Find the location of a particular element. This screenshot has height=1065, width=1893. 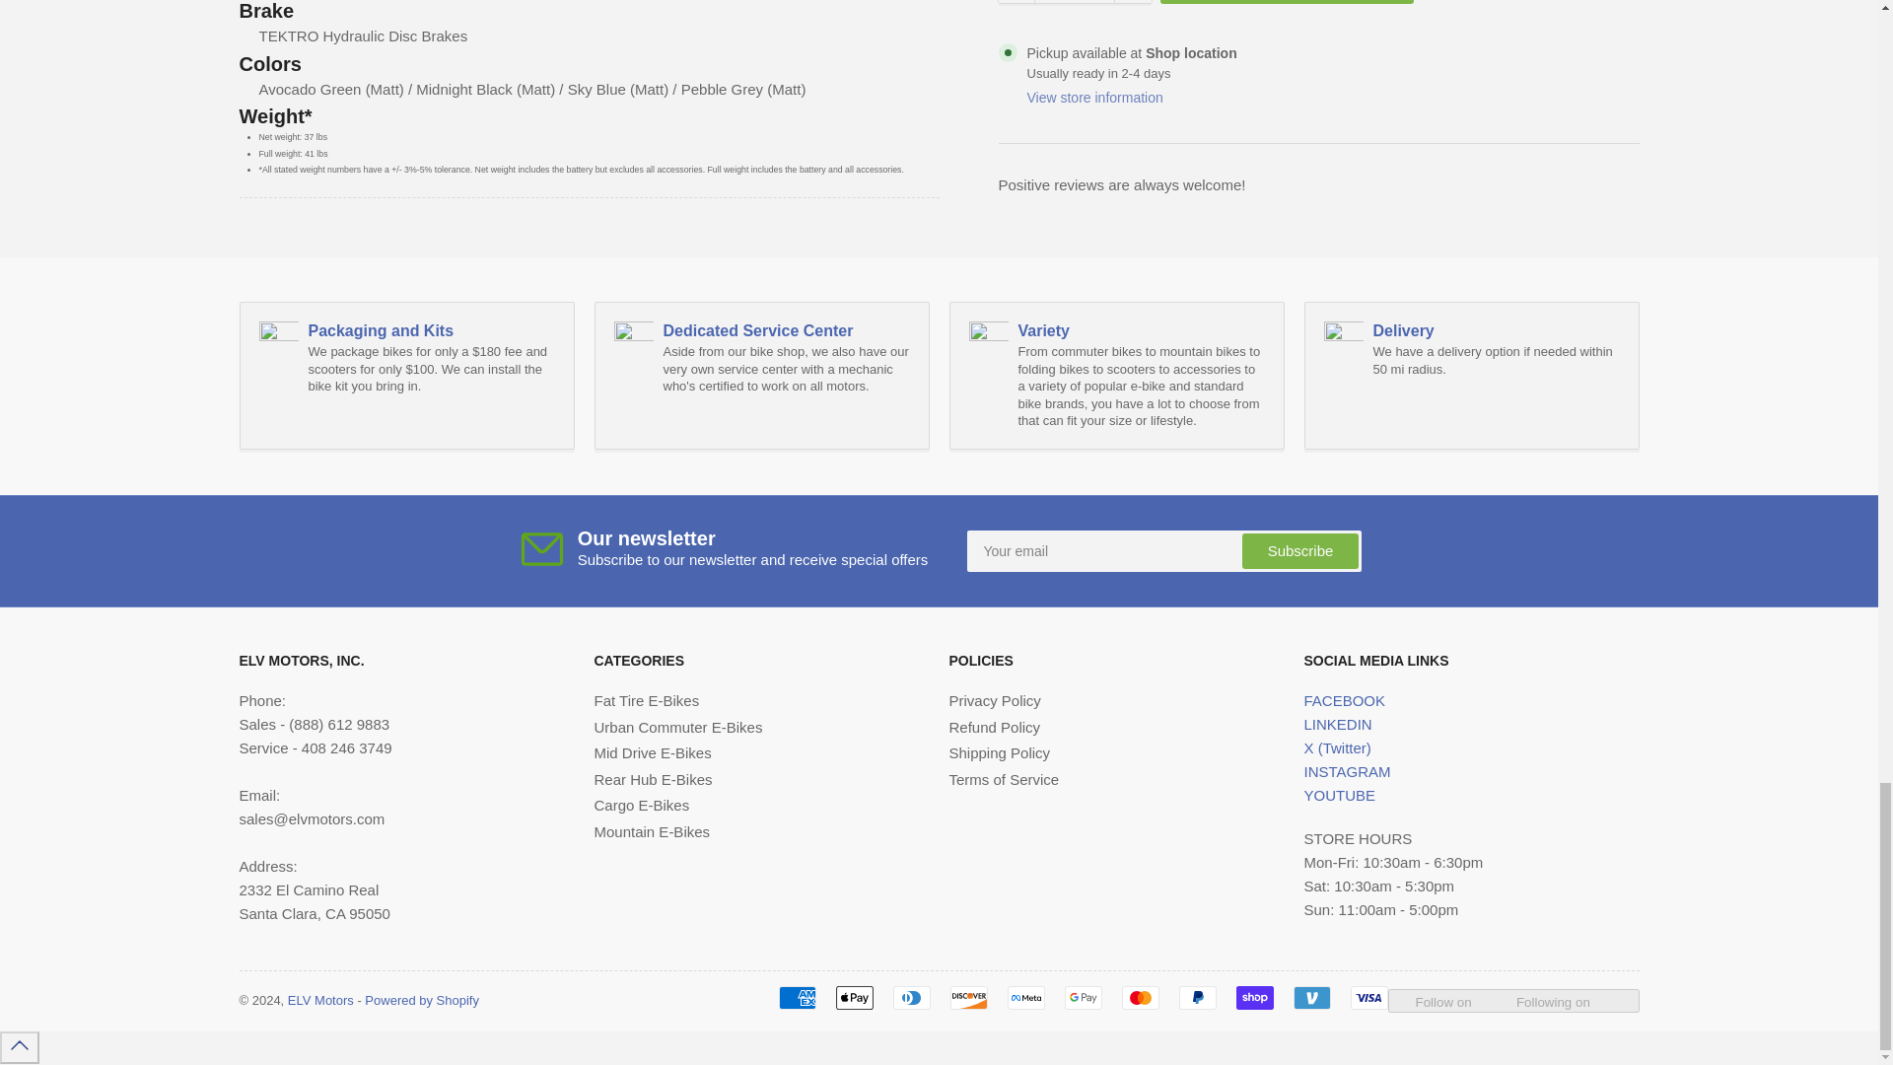

American Express is located at coordinates (797, 998).